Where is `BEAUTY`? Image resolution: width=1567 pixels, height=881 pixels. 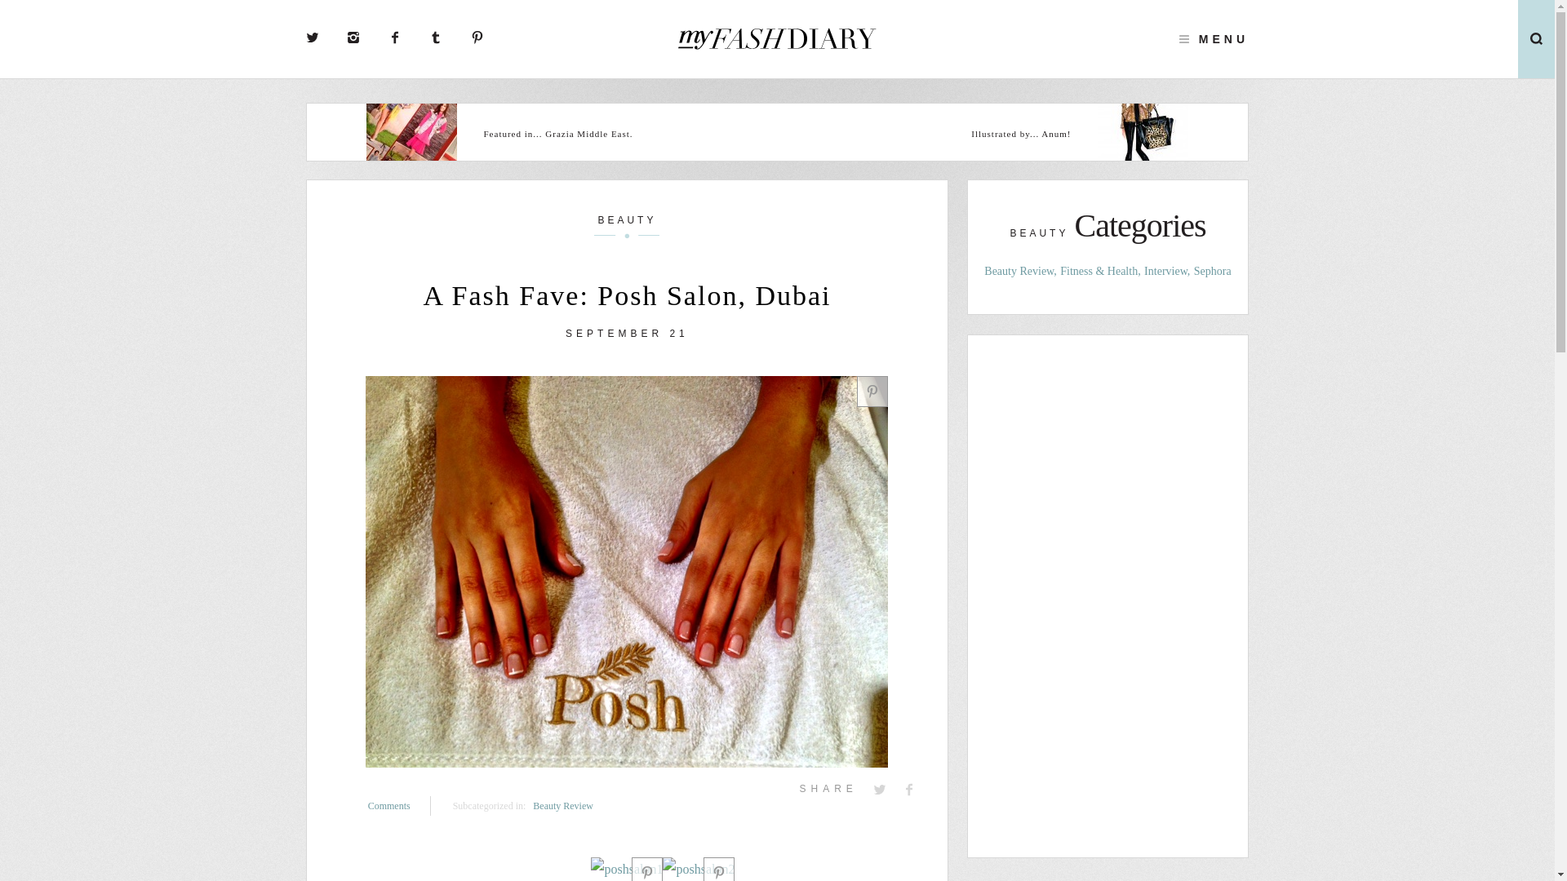
BEAUTY is located at coordinates (627, 225).